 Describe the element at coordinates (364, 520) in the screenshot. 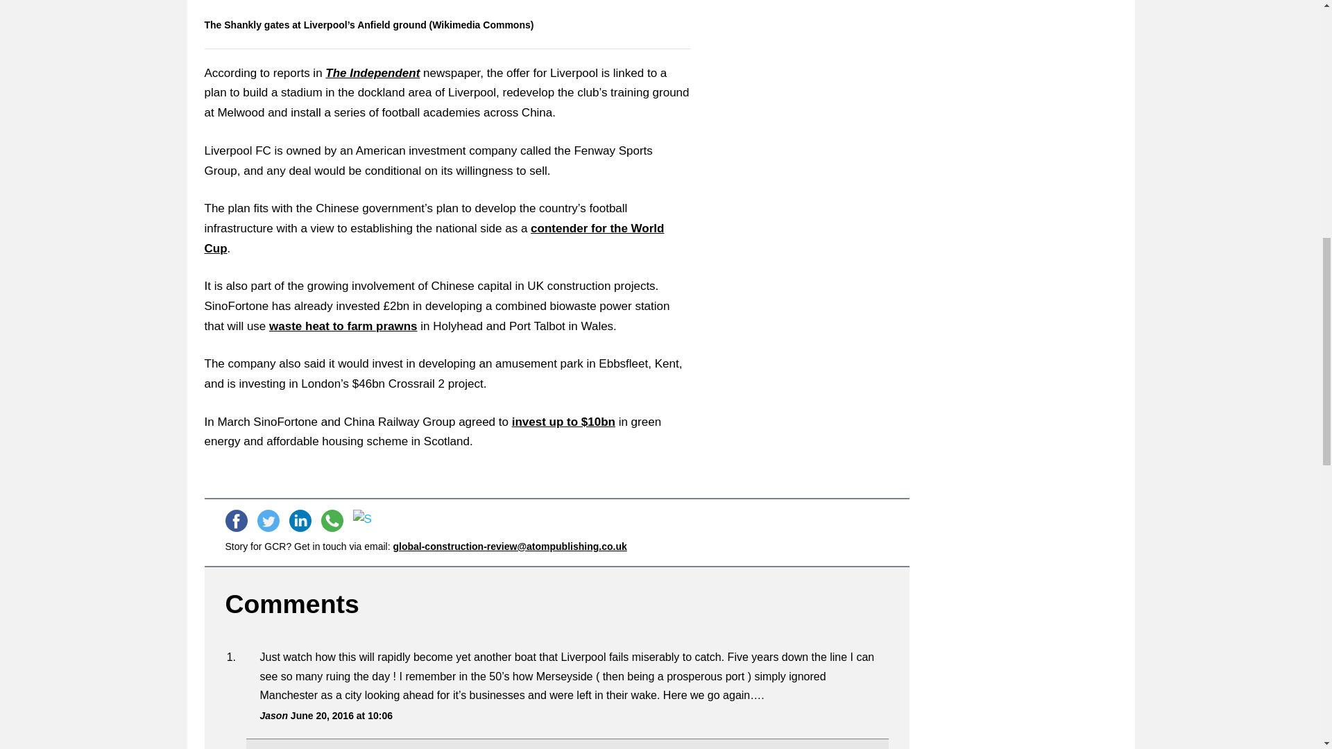

I see `Send email` at that location.